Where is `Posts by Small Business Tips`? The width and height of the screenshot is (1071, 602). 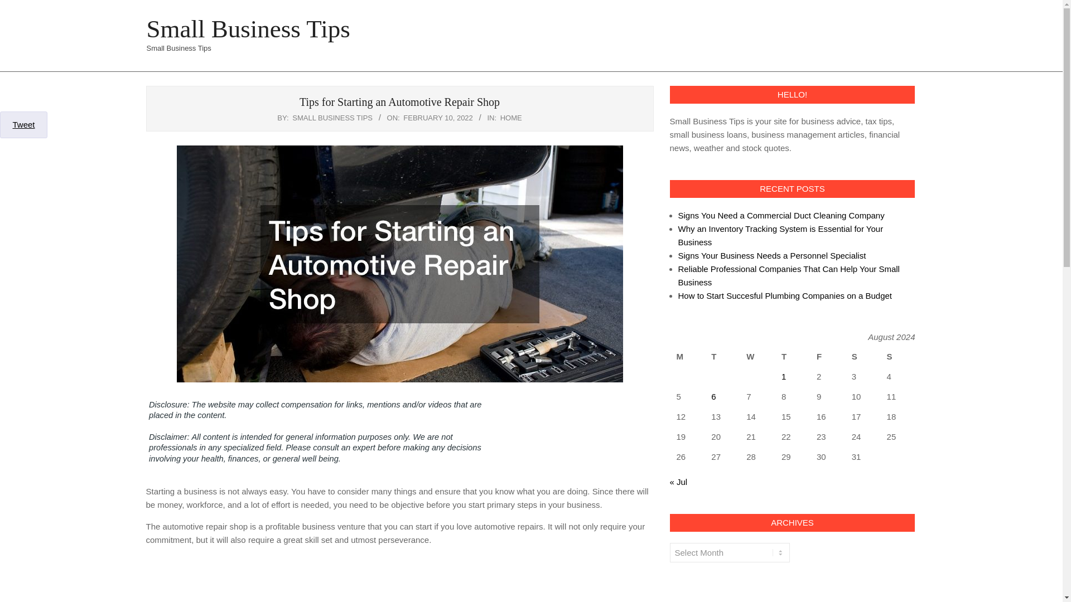 Posts by Small Business Tips is located at coordinates (332, 118).